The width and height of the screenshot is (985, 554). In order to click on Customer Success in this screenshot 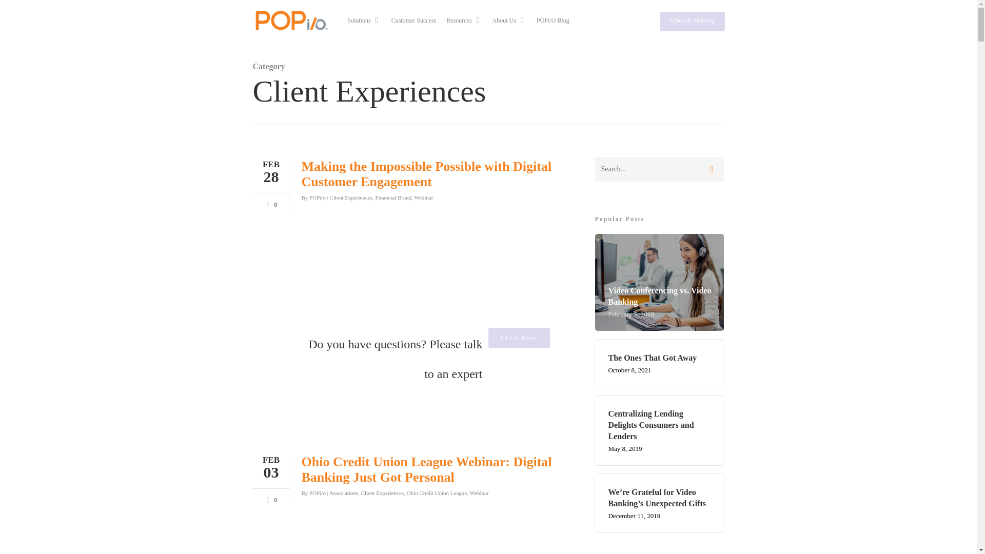, I will do `click(413, 21)`.